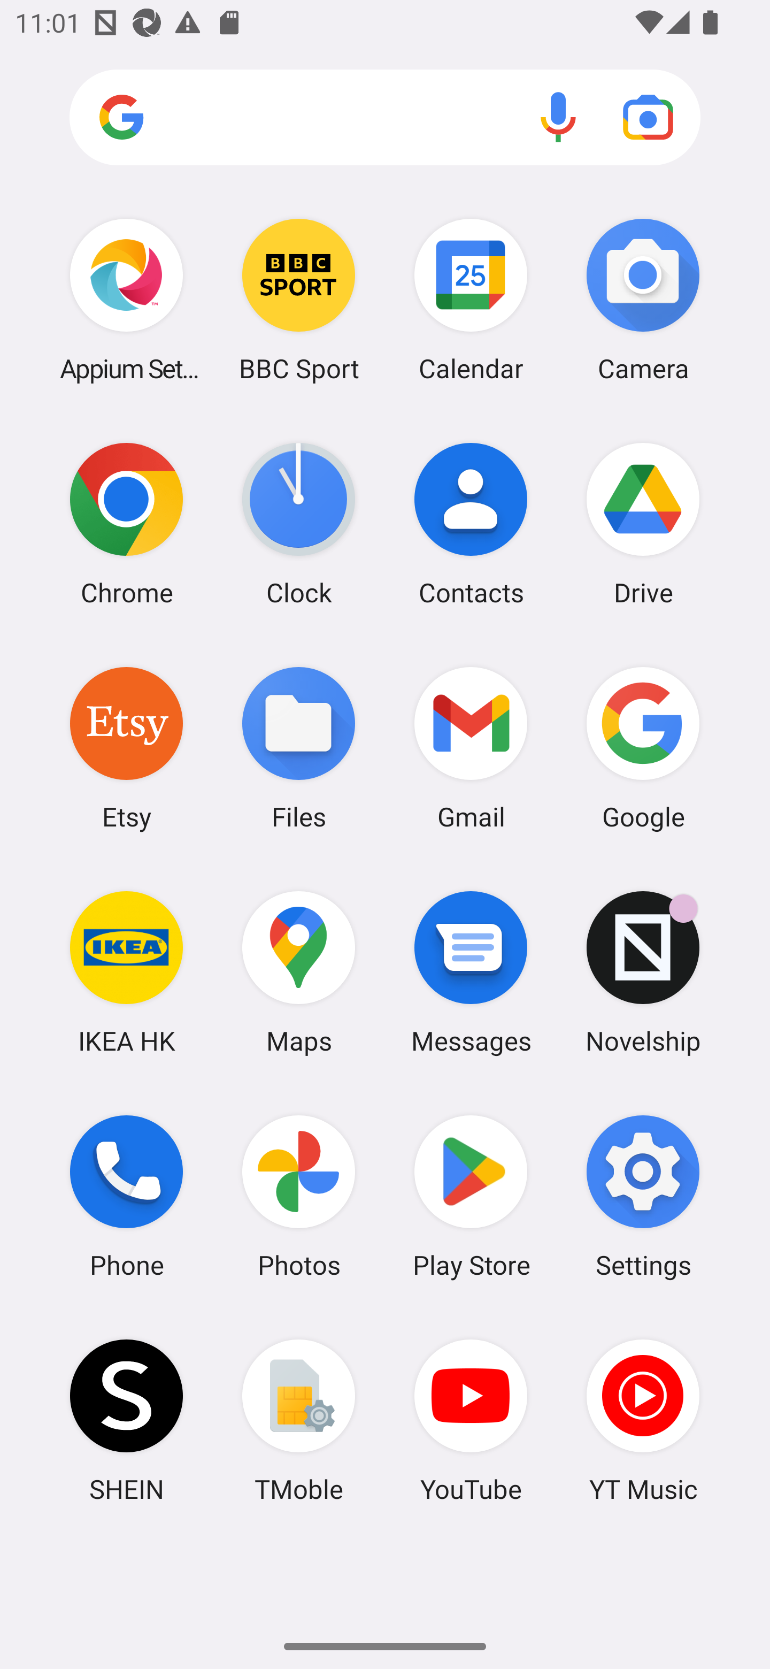  What do you see at coordinates (471, 300) in the screenshot?
I see `Calendar` at bounding box center [471, 300].